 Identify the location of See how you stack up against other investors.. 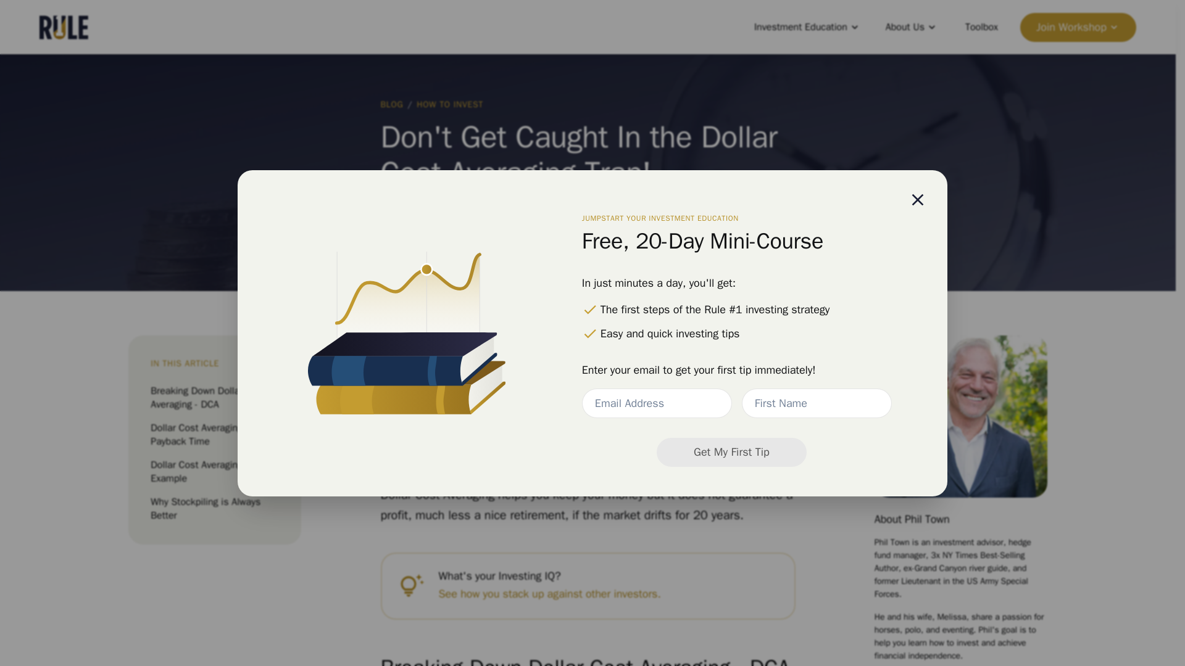
(549, 594).